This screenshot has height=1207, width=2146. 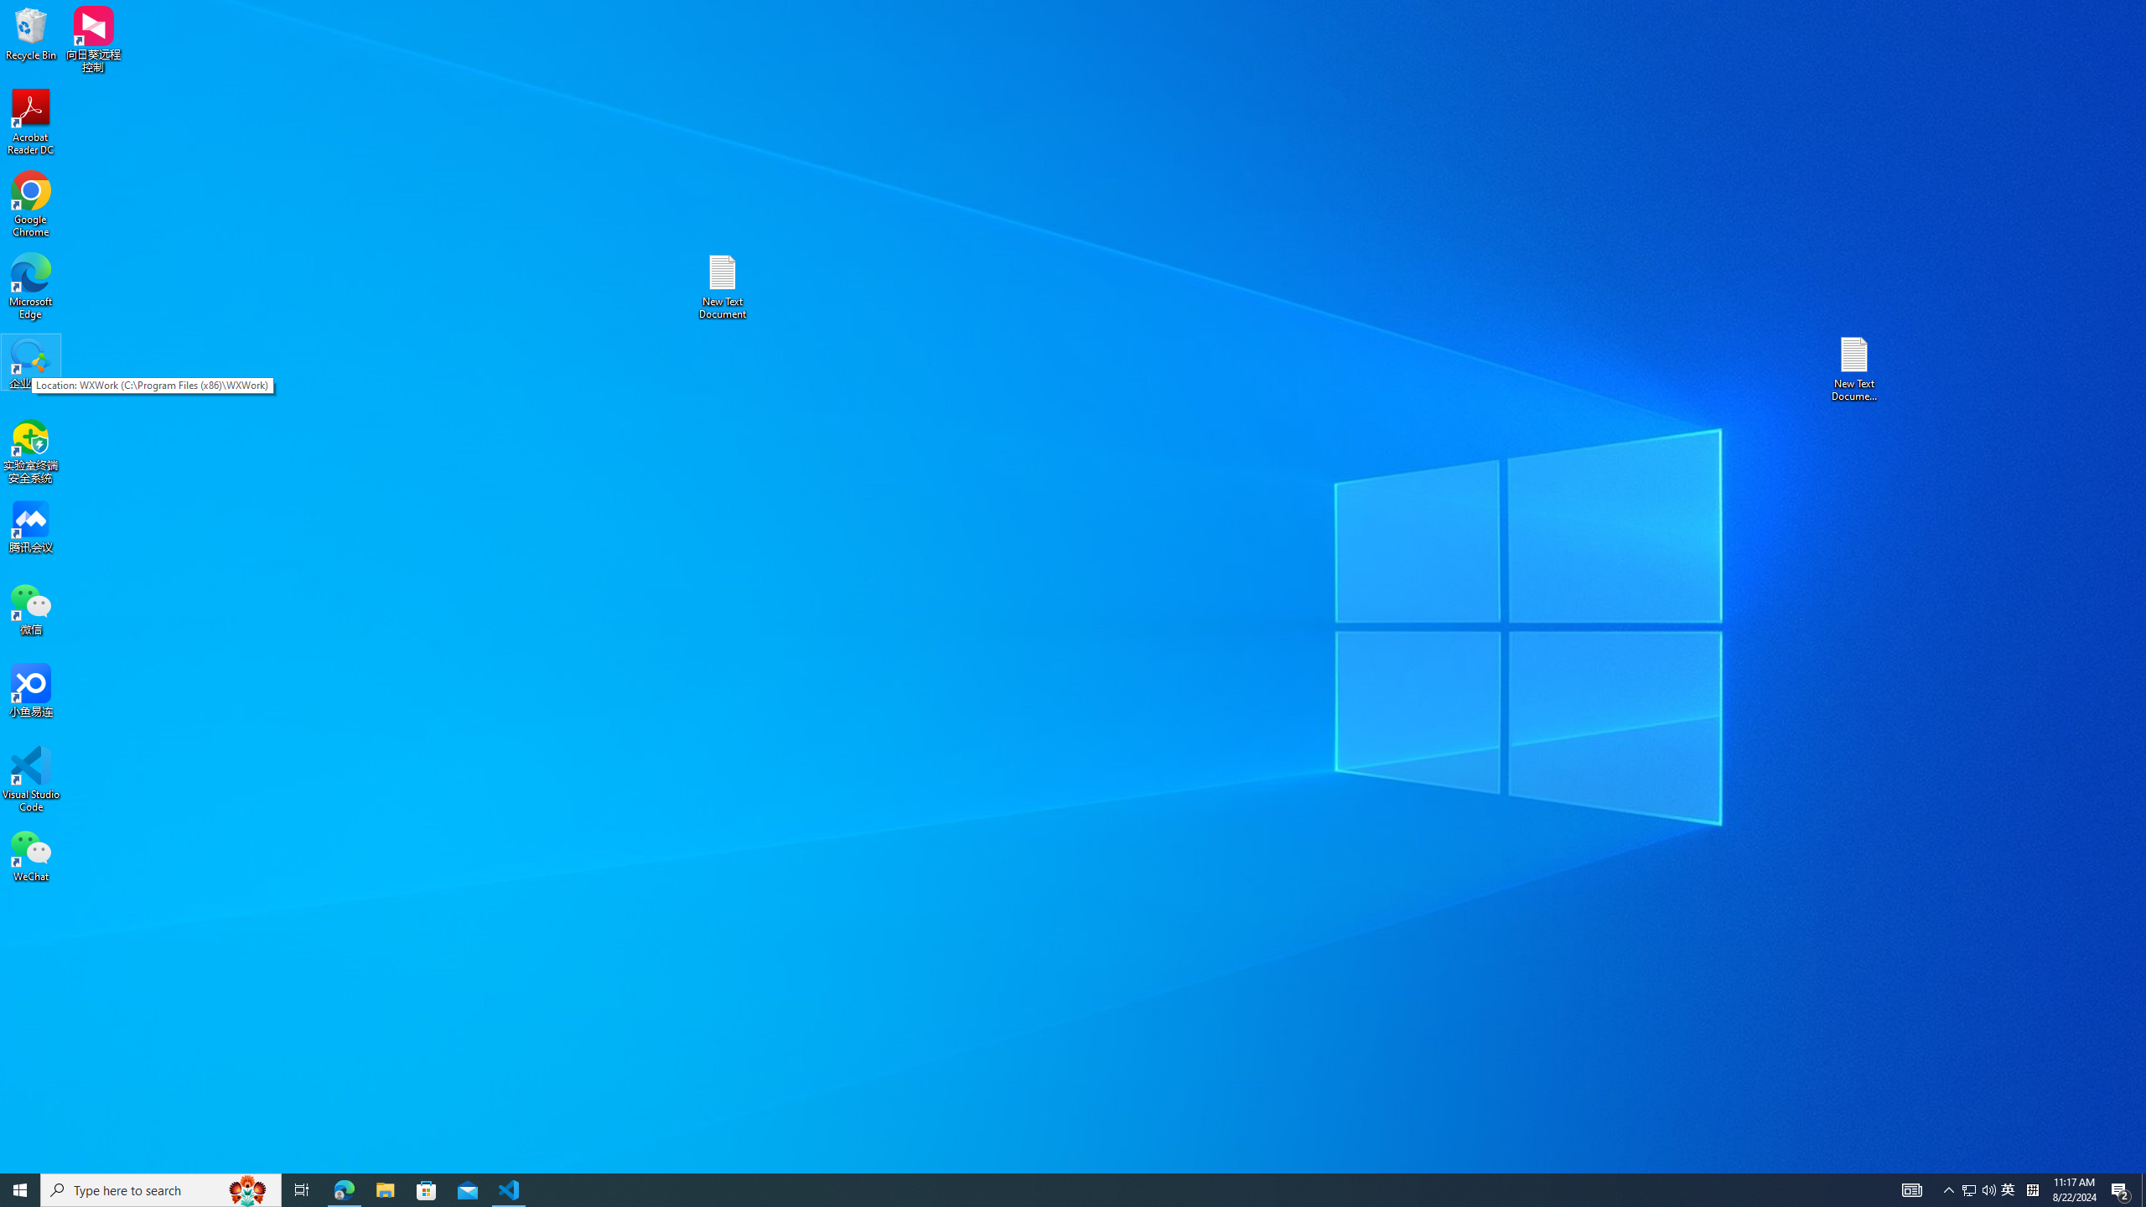 I want to click on User Promoted Notification Area, so click(x=1979, y=1190).